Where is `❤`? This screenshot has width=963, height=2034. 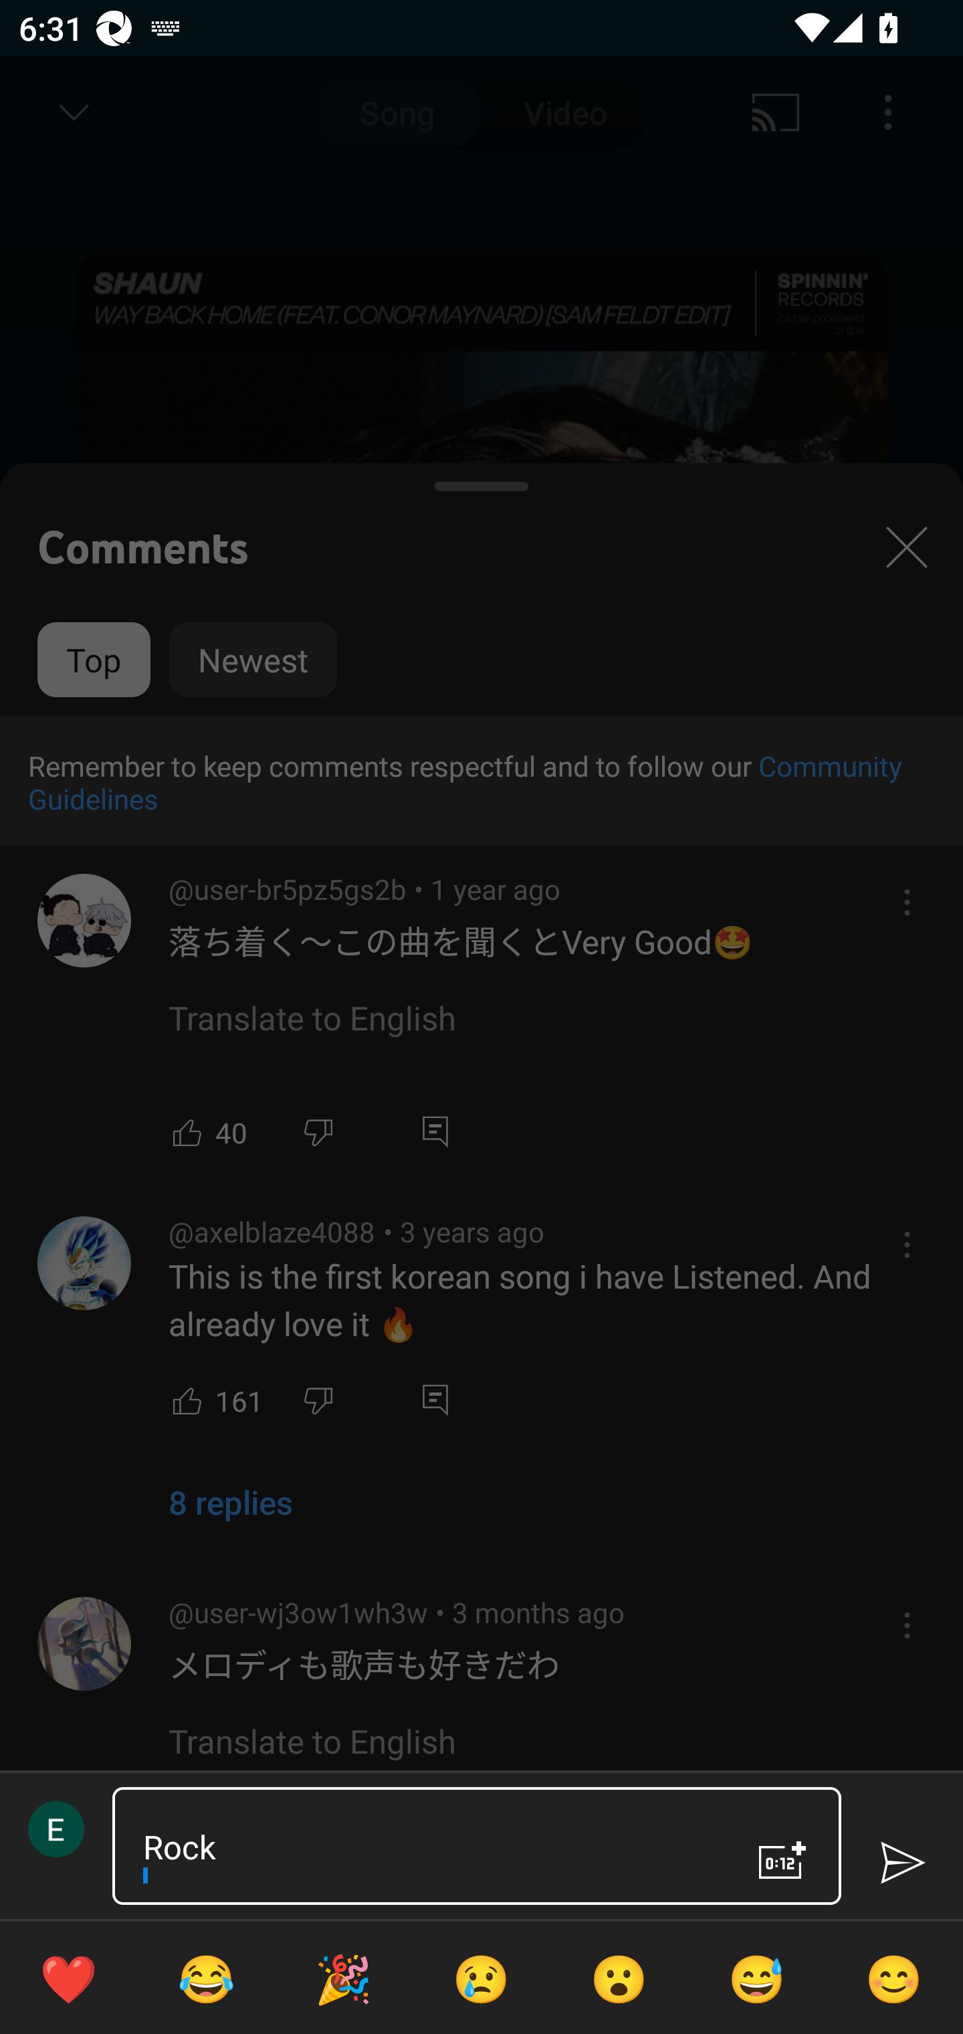
❤ is located at coordinates (68, 1978).